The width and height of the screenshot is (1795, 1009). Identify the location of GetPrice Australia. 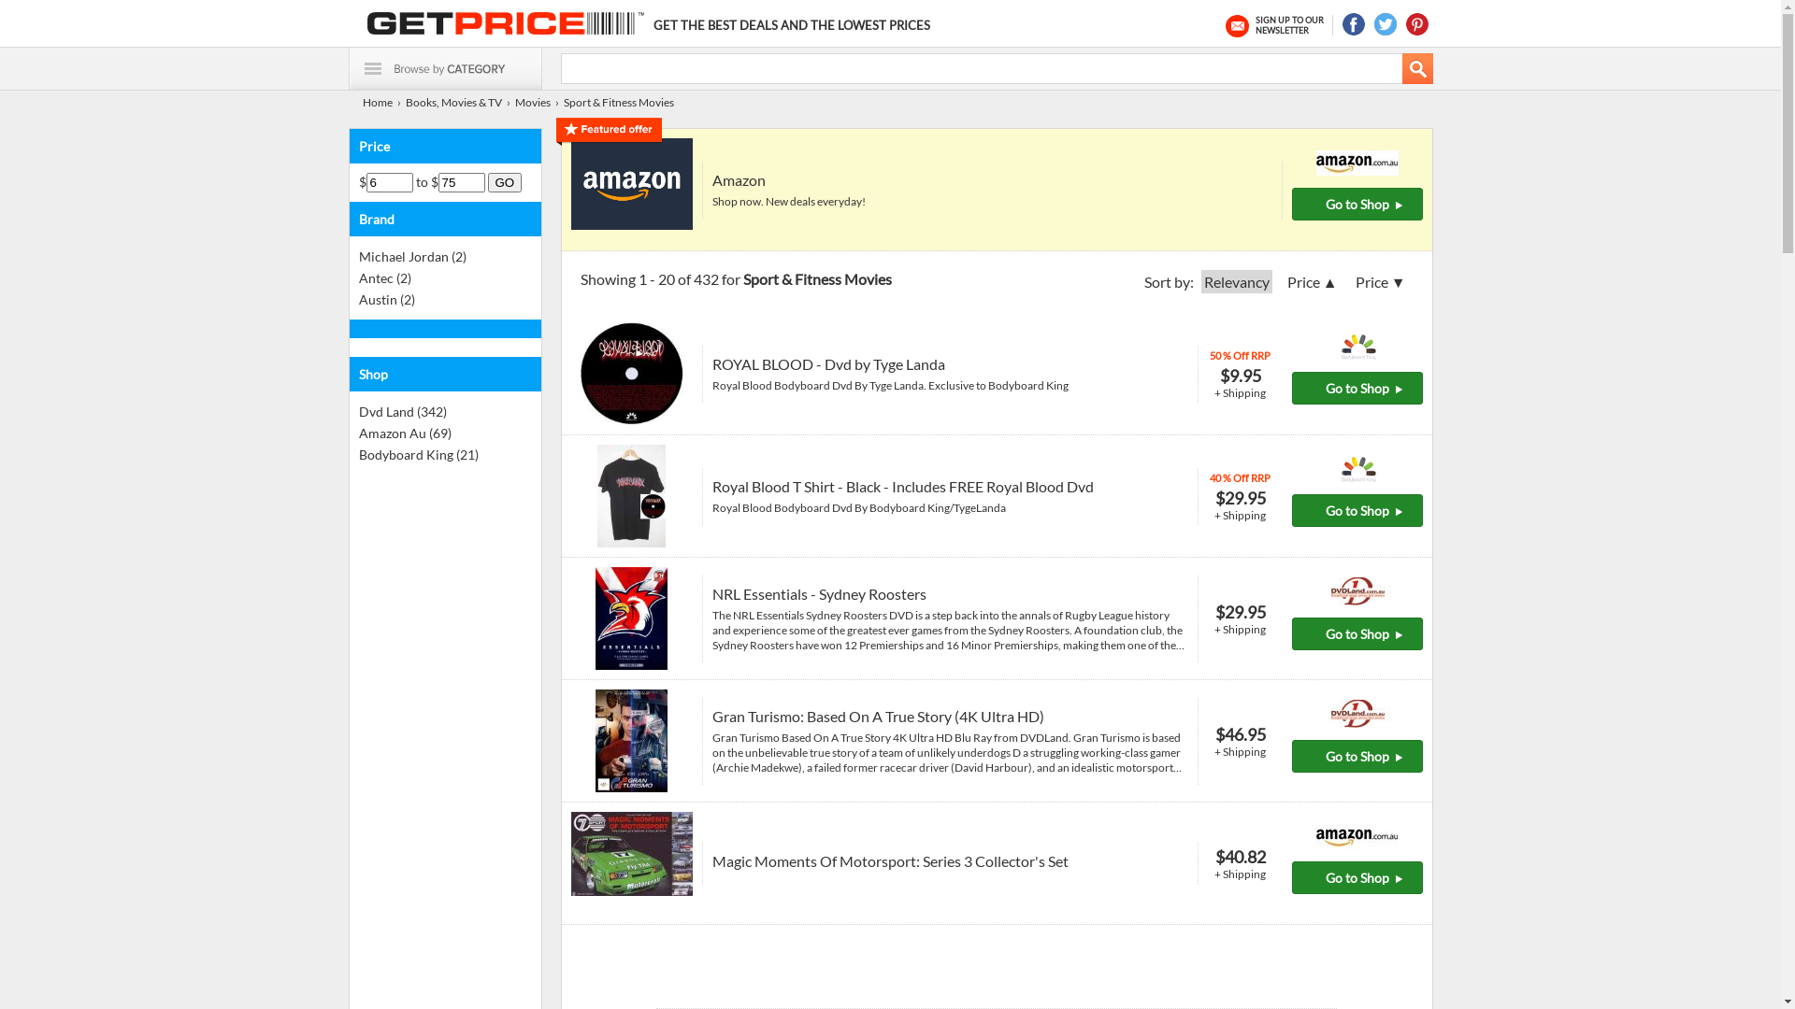
(505, 23).